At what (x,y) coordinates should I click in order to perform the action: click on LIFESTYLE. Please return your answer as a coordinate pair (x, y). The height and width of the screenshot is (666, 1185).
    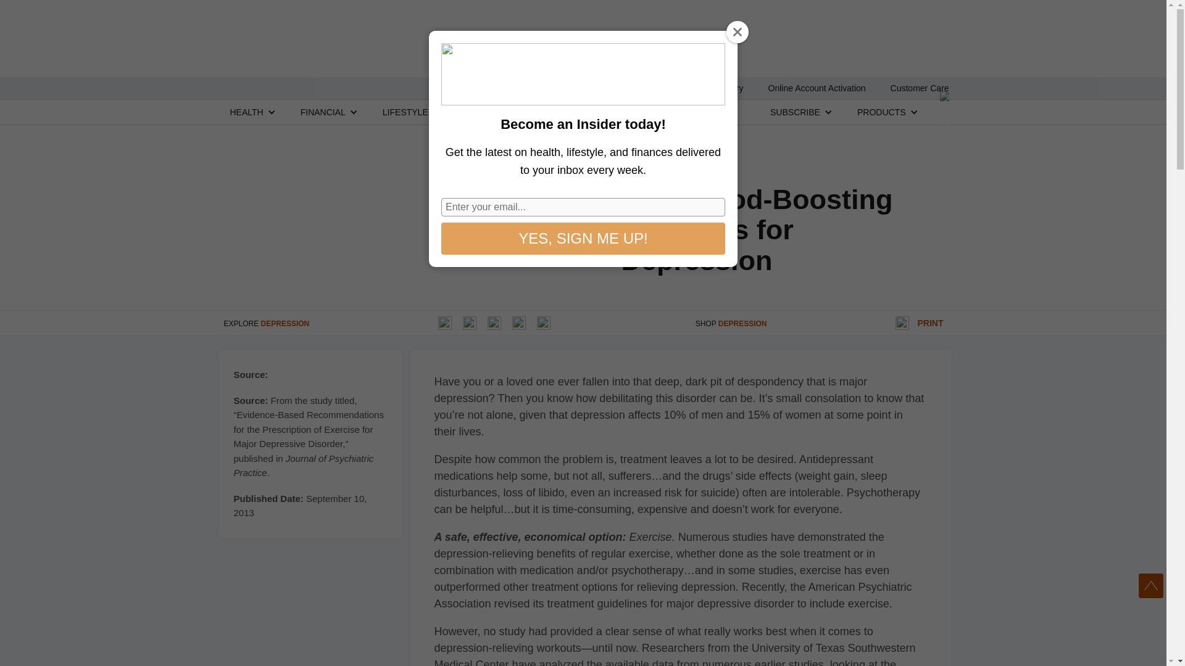
    Looking at the image, I should click on (405, 112).